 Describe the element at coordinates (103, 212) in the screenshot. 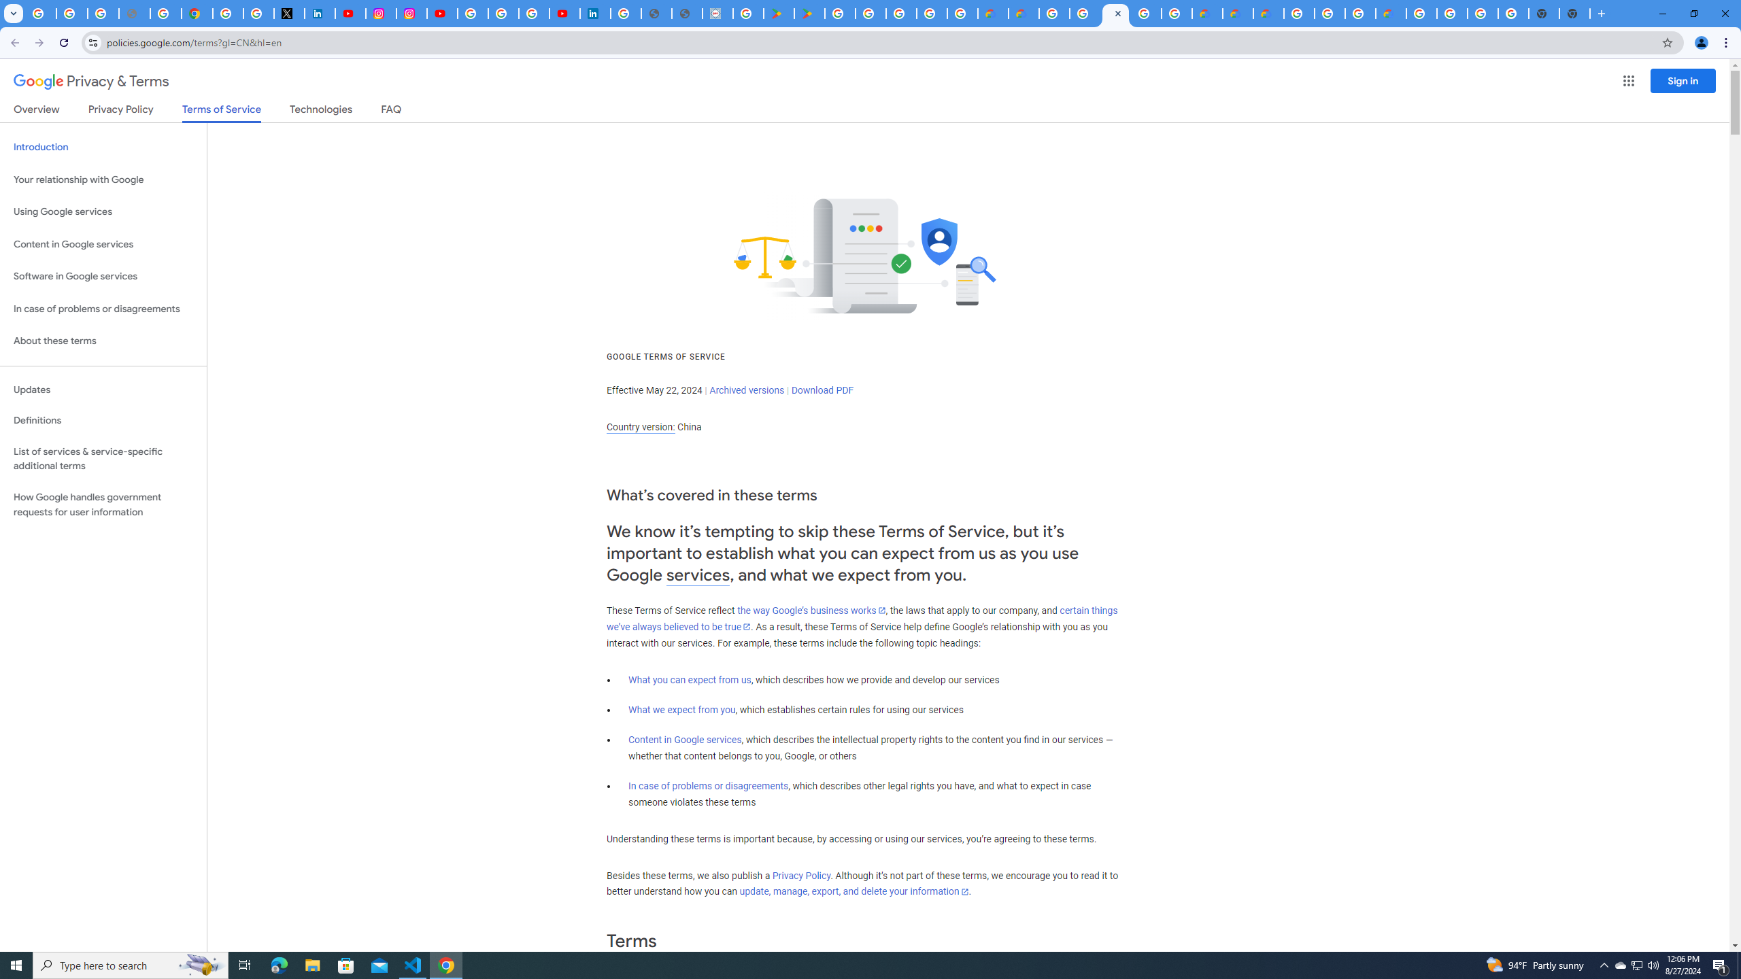

I see `Using Google services` at that location.